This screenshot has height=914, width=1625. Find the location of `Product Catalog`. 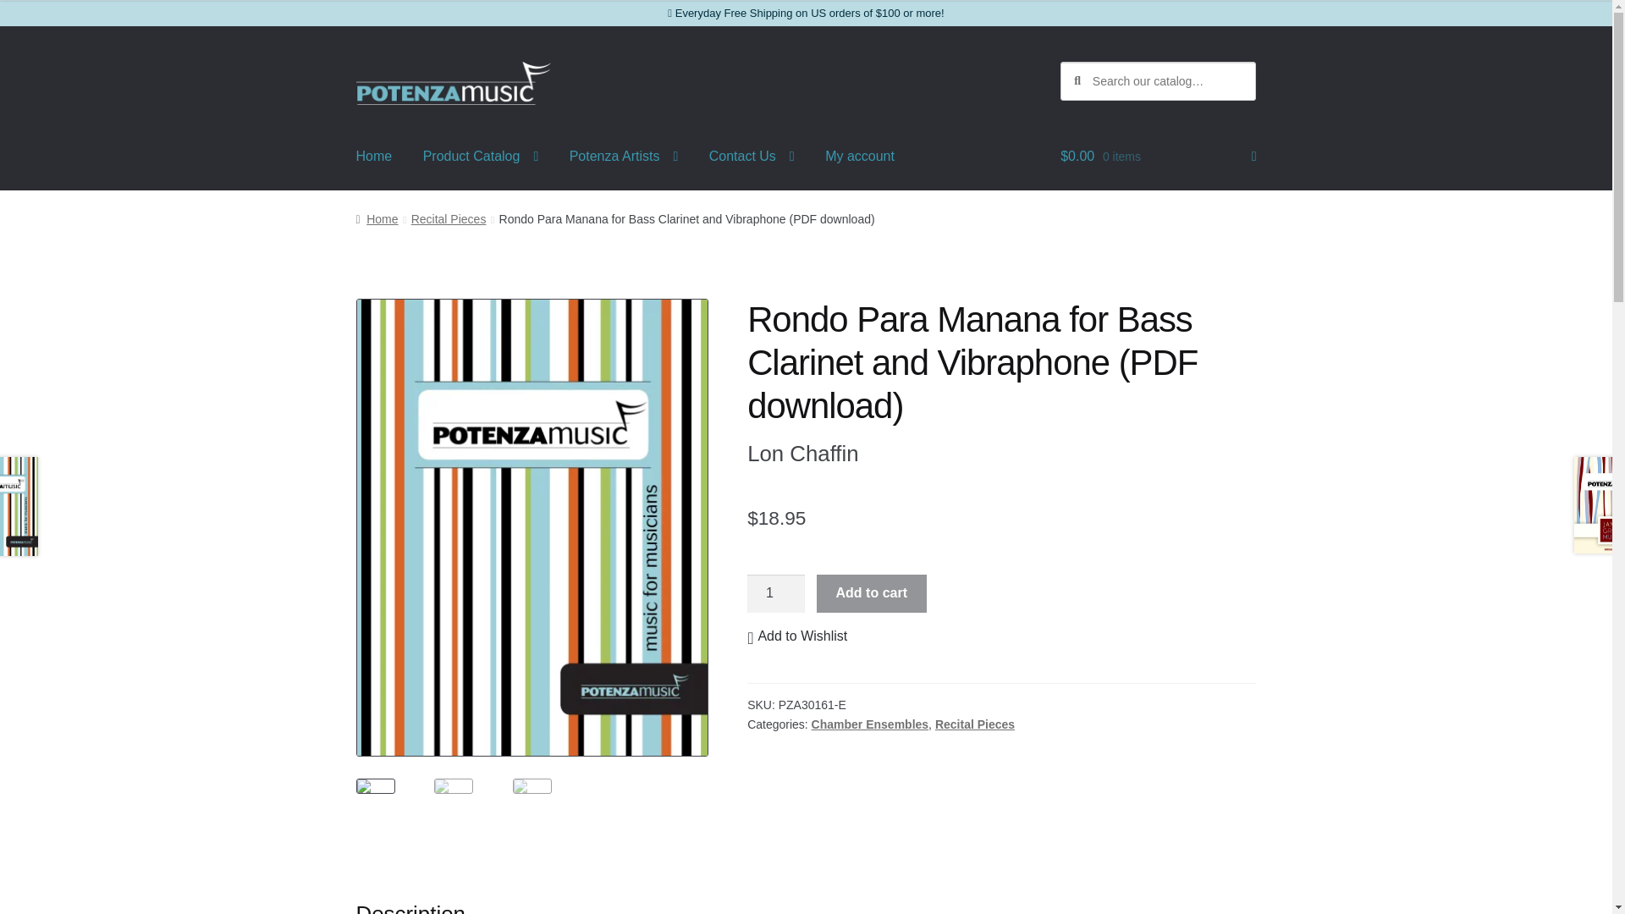

Product Catalog is located at coordinates (481, 156).